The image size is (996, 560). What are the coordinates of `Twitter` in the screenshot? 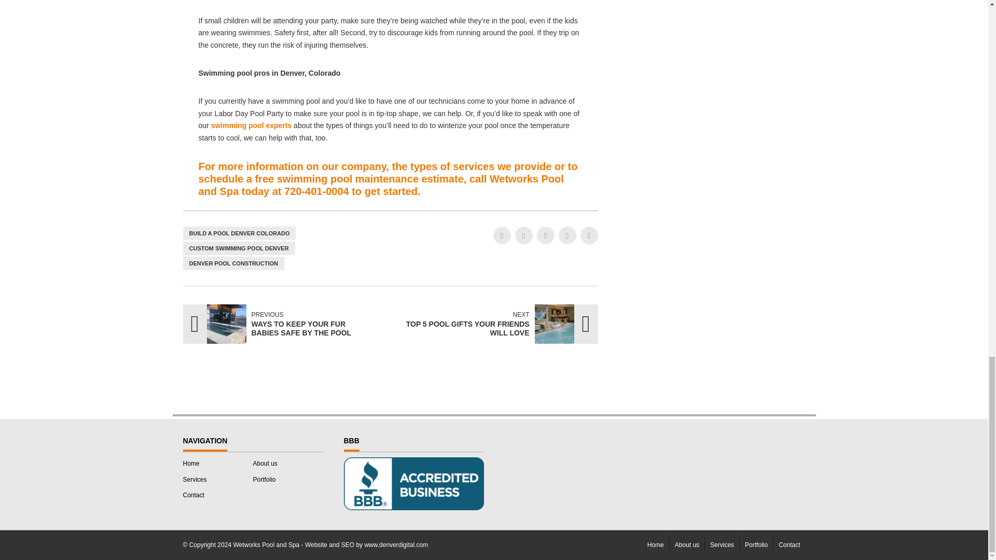 It's located at (523, 235).